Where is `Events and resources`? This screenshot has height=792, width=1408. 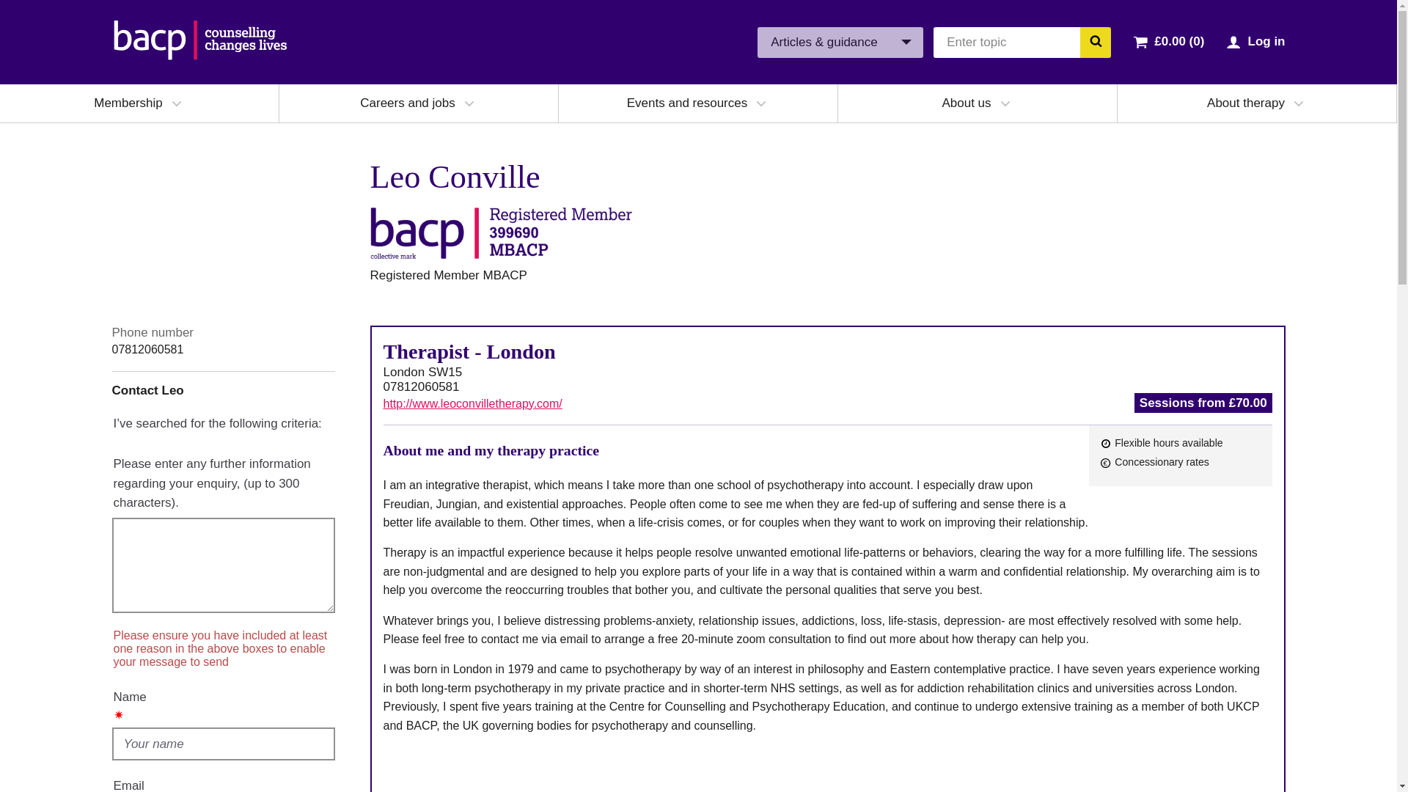 Events and resources is located at coordinates (686, 103).